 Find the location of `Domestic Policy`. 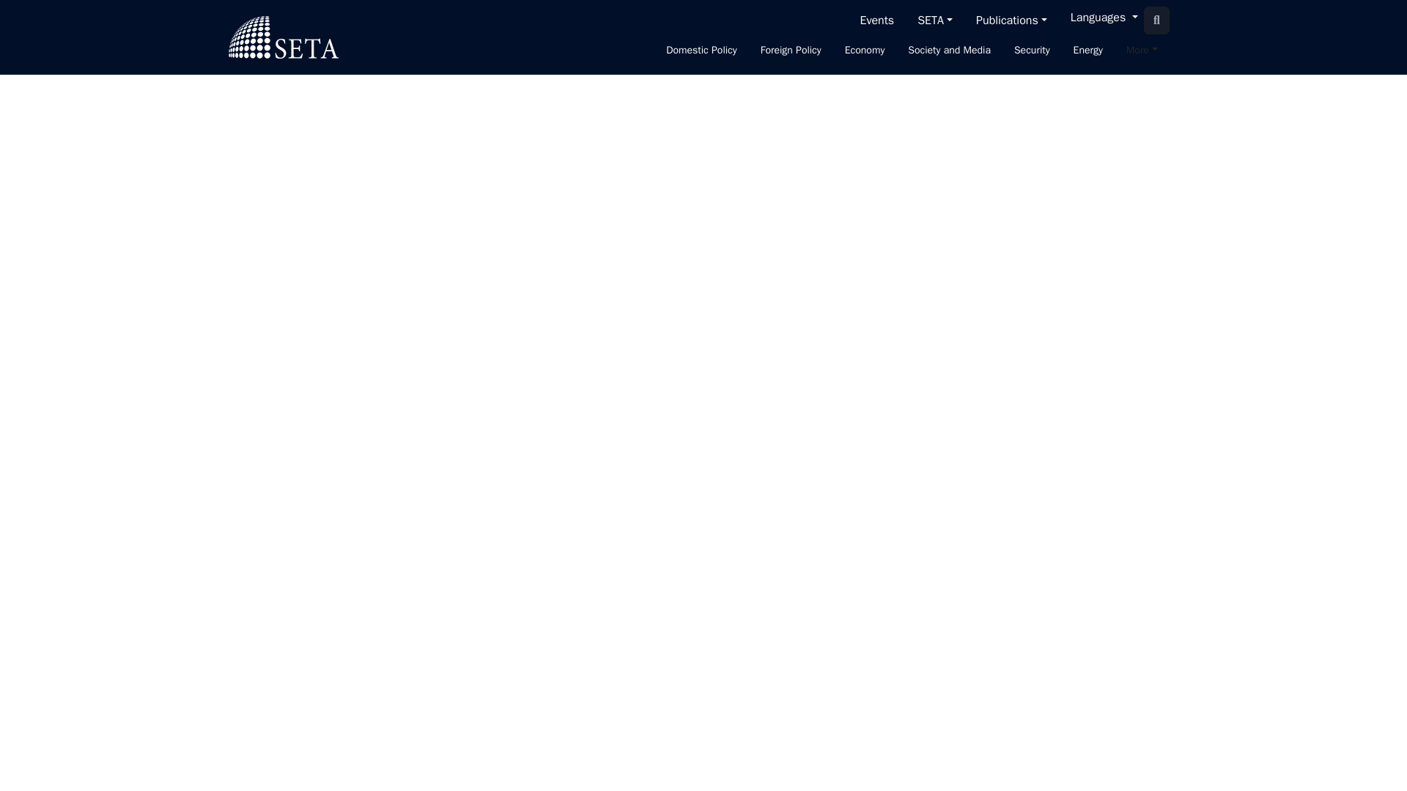

Domestic Policy is located at coordinates (701, 51).